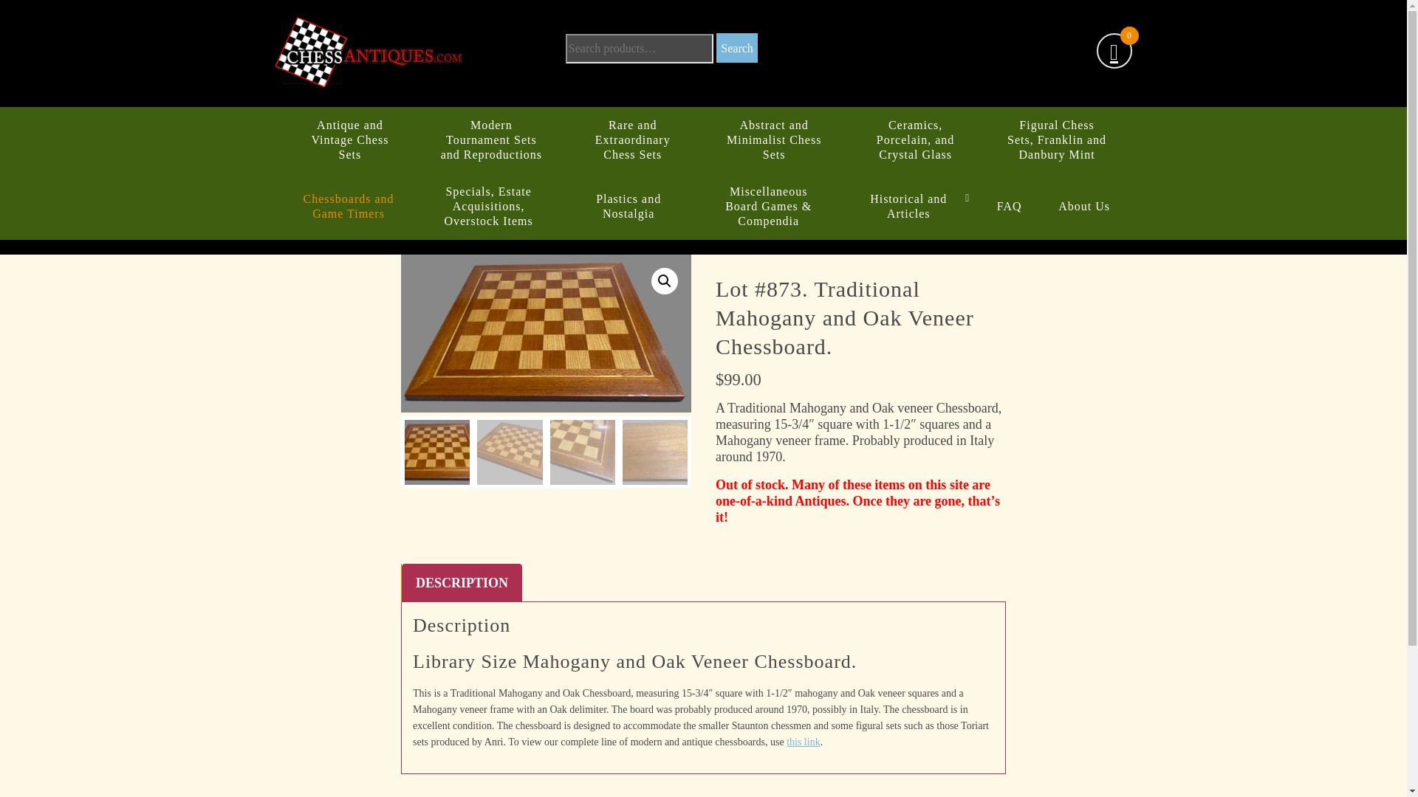 The width and height of the screenshot is (1418, 797). What do you see at coordinates (836, 362) in the screenshot?
I see `Traditional Mahogany and Oak Chessboard` at bounding box center [836, 362].